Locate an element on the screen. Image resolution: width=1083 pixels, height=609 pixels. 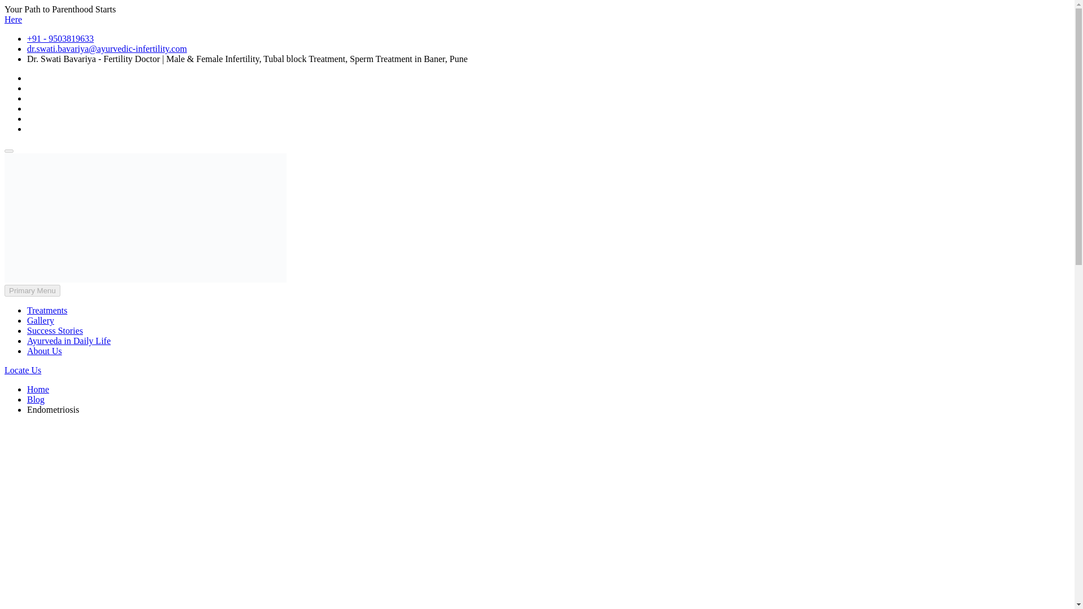
Home is located at coordinates (38, 389).